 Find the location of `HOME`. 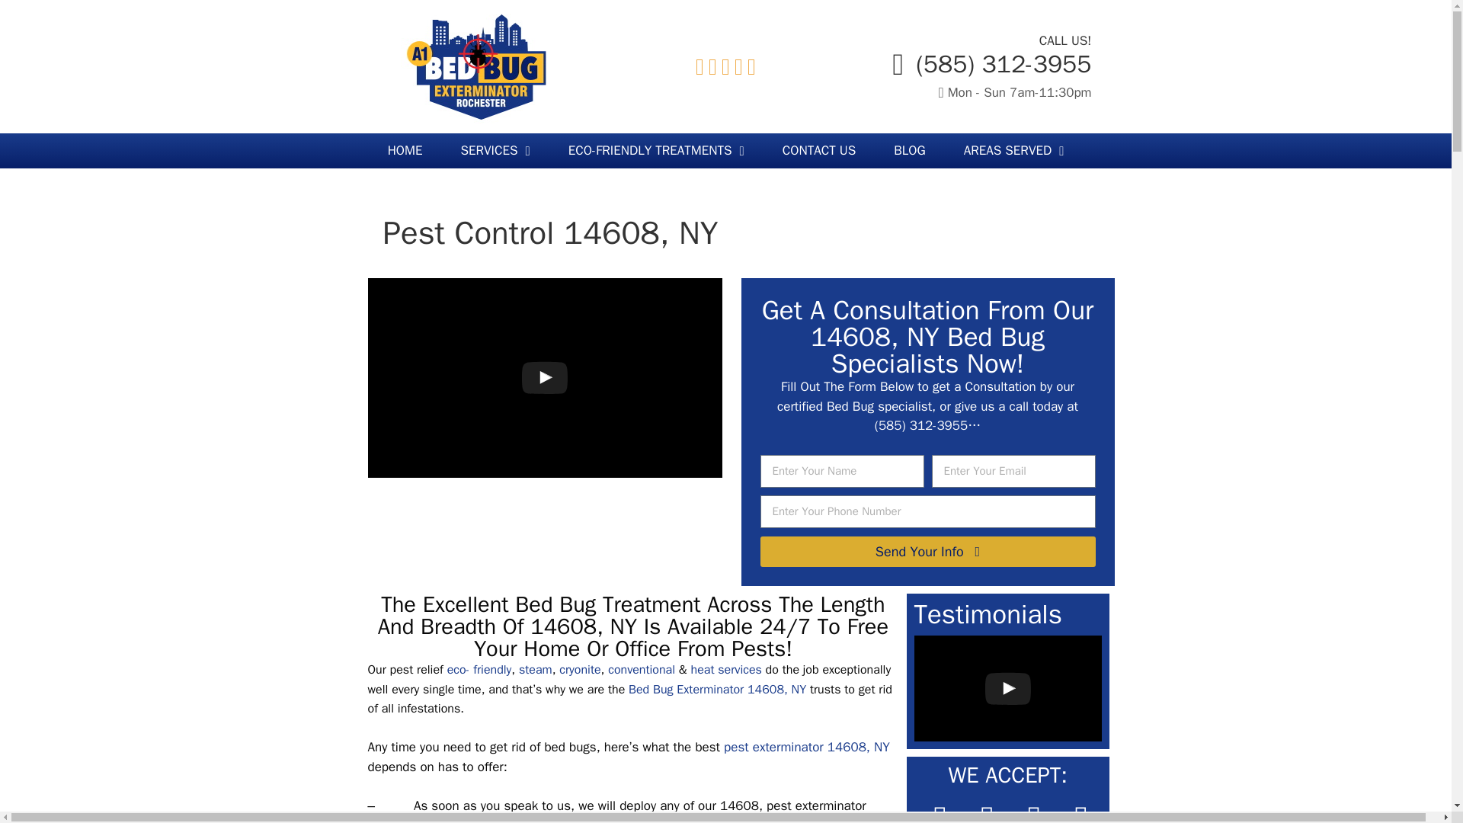

HOME is located at coordinates (405, 151).